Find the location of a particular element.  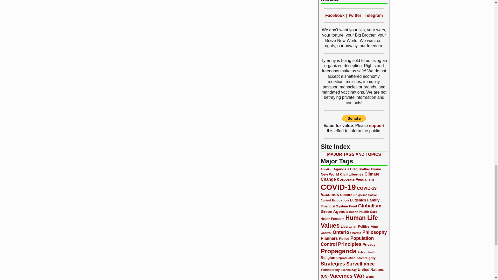

Telegram is located at coordinates (374, 15).